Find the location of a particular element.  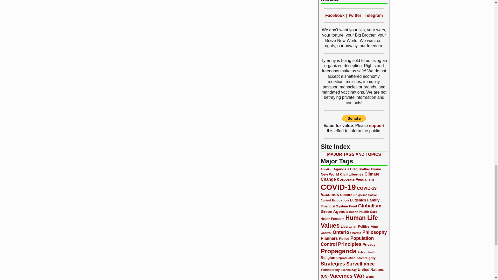

Telegram is located at coordinates (374, 15).